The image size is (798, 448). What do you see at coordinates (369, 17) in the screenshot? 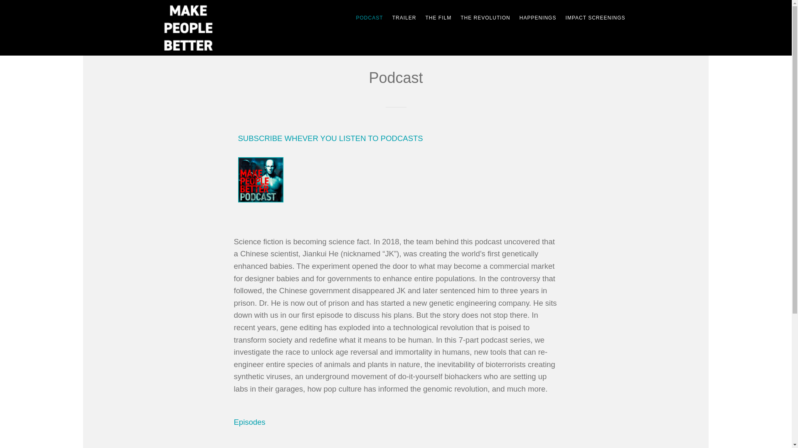
I see `PODCAST` at bounding box center [369, 17].